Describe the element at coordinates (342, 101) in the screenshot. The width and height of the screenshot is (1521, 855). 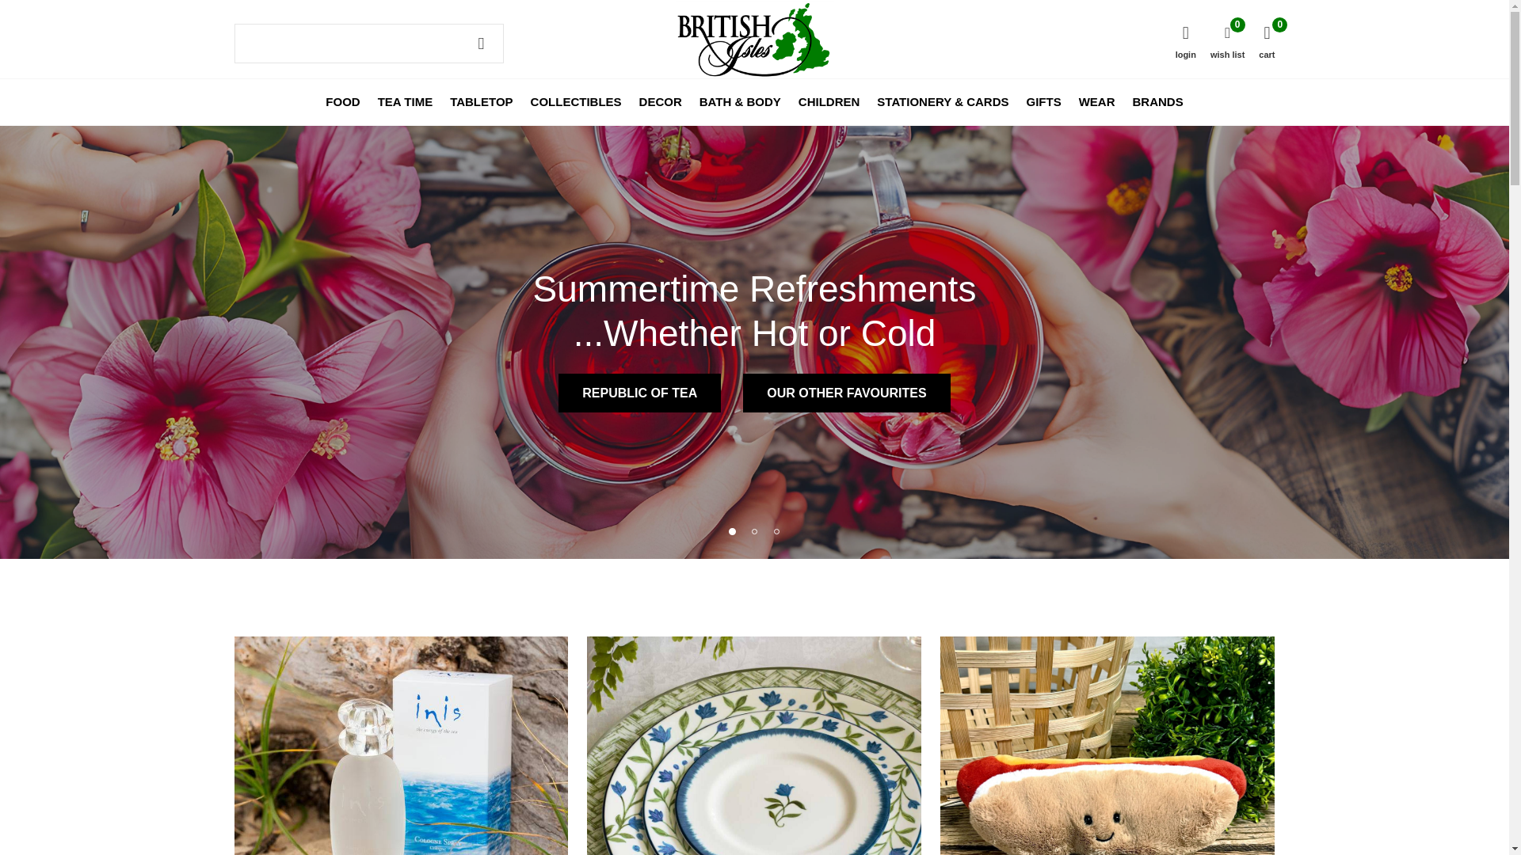
I see `FOOD` at that location.